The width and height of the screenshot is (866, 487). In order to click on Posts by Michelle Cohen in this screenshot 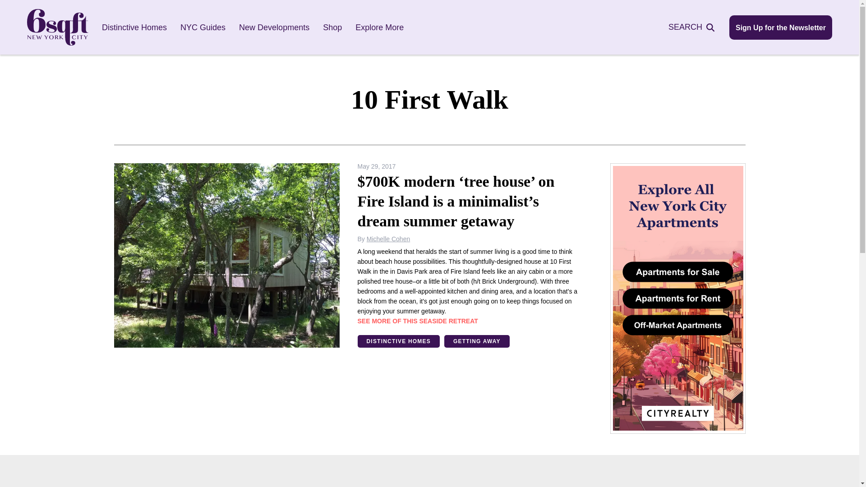, I will do `click(388, 239)`.